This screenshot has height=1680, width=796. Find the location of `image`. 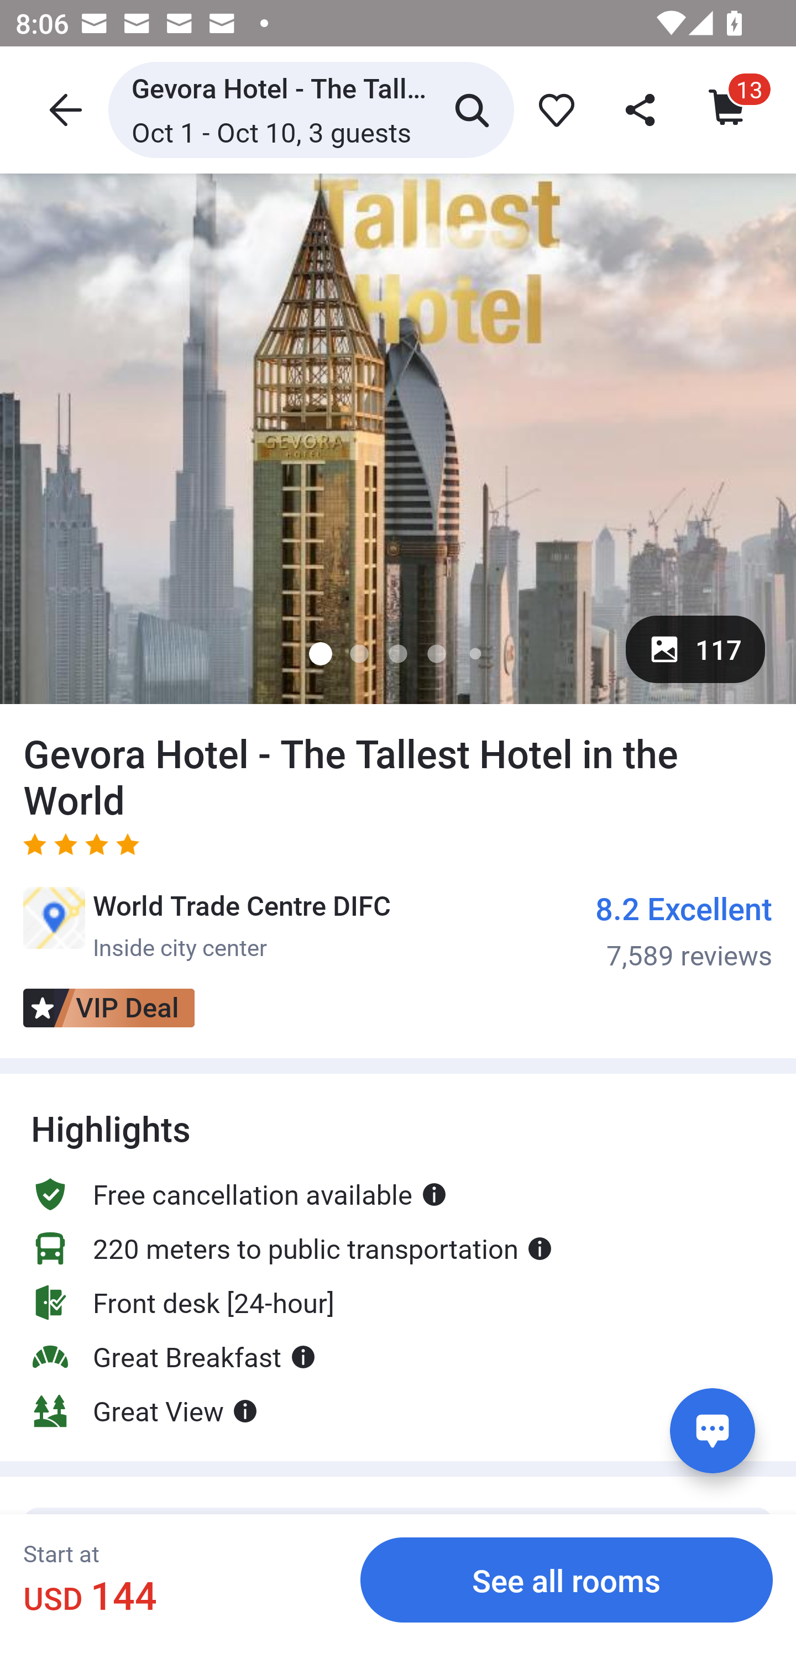

image is located at coordinates (398, 438).